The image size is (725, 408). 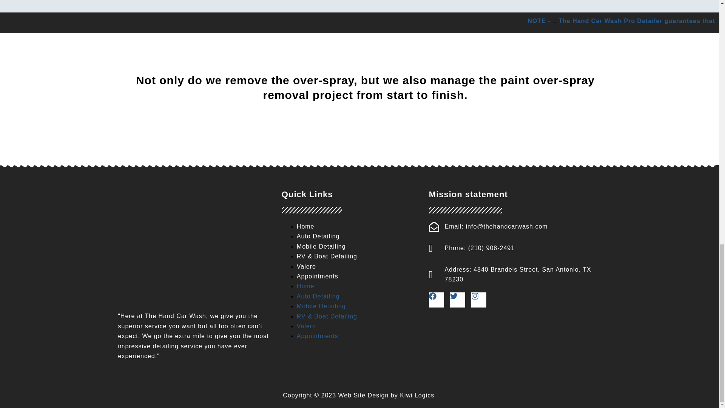 What do you see at coordinates (318, 296) in the screenshot?
I see `Auto Detailing` at bounding box center [318, 296].